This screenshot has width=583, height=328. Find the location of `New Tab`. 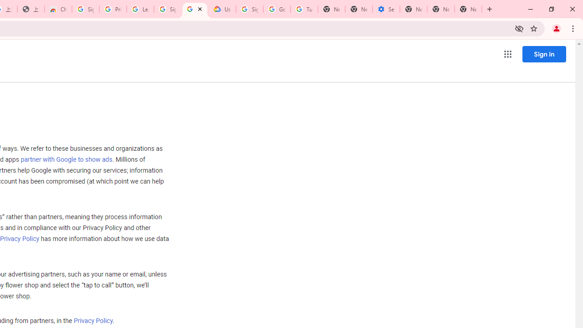

New Tab is located at coordinates (414, 9).